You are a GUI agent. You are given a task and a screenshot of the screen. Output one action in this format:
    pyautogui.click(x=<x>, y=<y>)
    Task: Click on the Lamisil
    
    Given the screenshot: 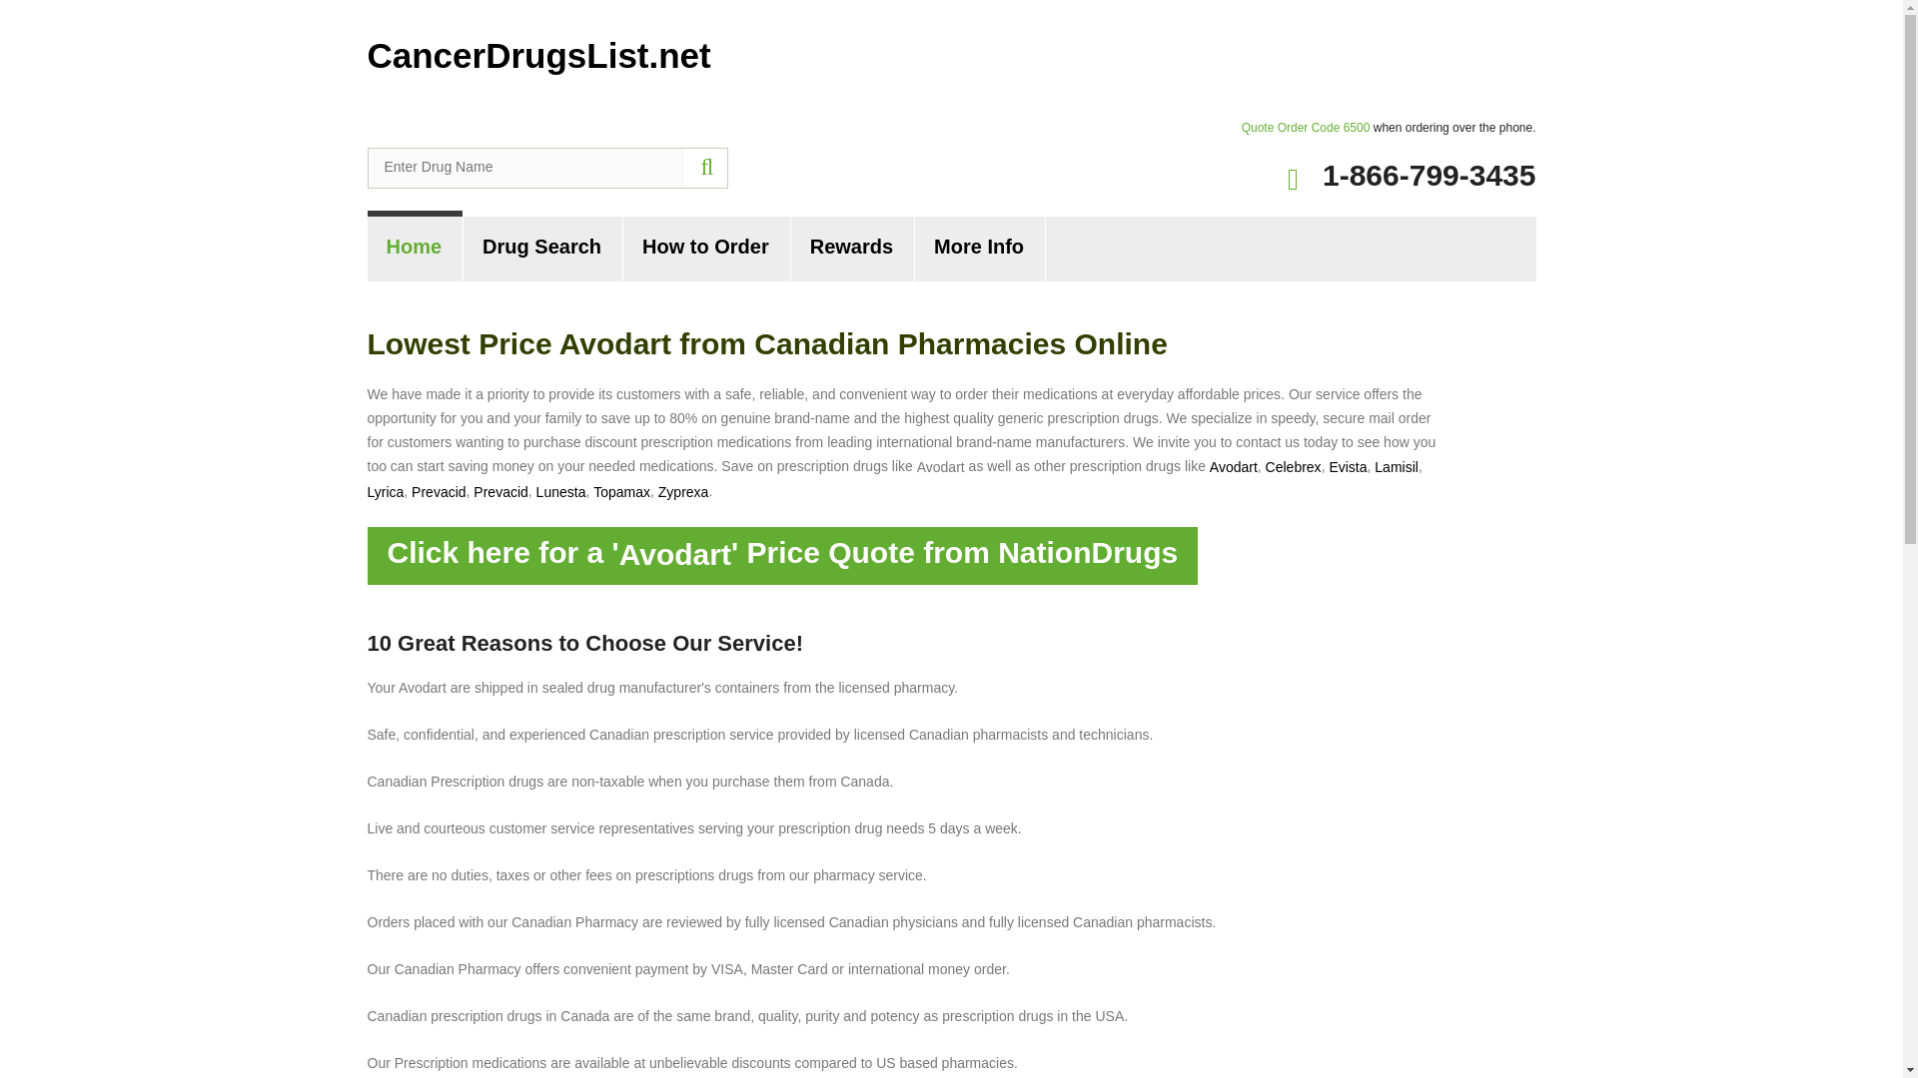 What is the action you would take?
    pyautogui.click(x=1397, y=467)
    